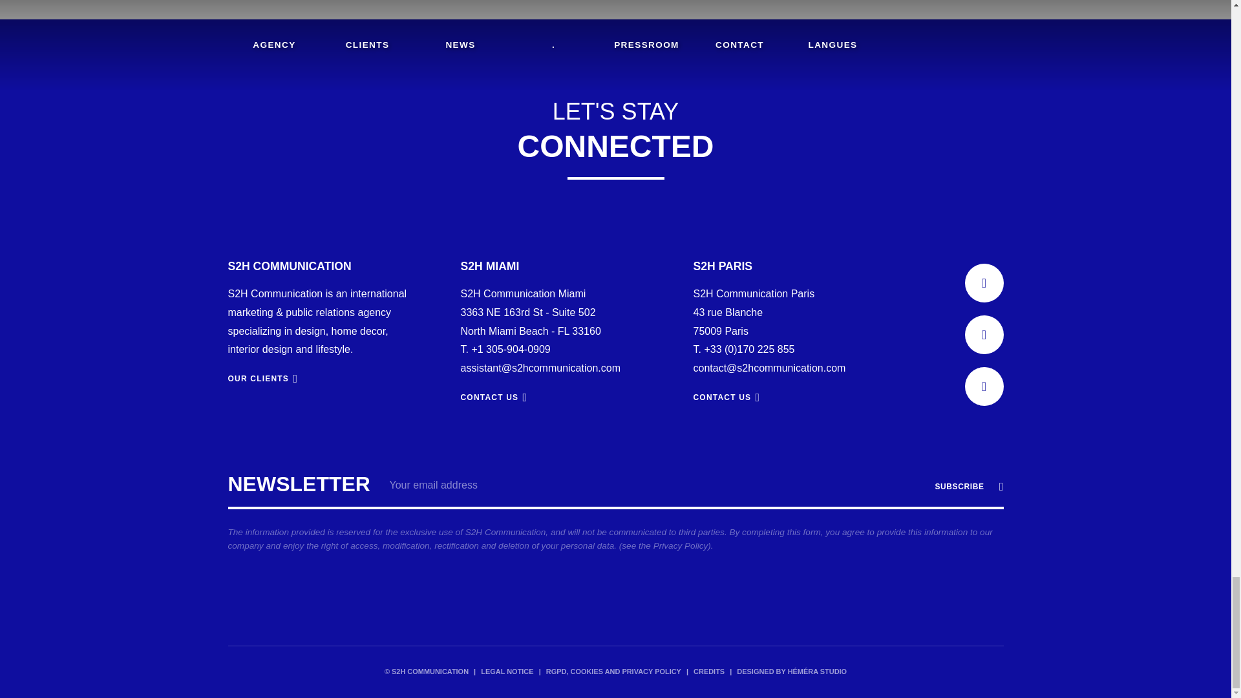 The image size is (1241, 698). I want to click on RGPD, COOKIES AND PRIVACY POLICY, so click(613, 672).